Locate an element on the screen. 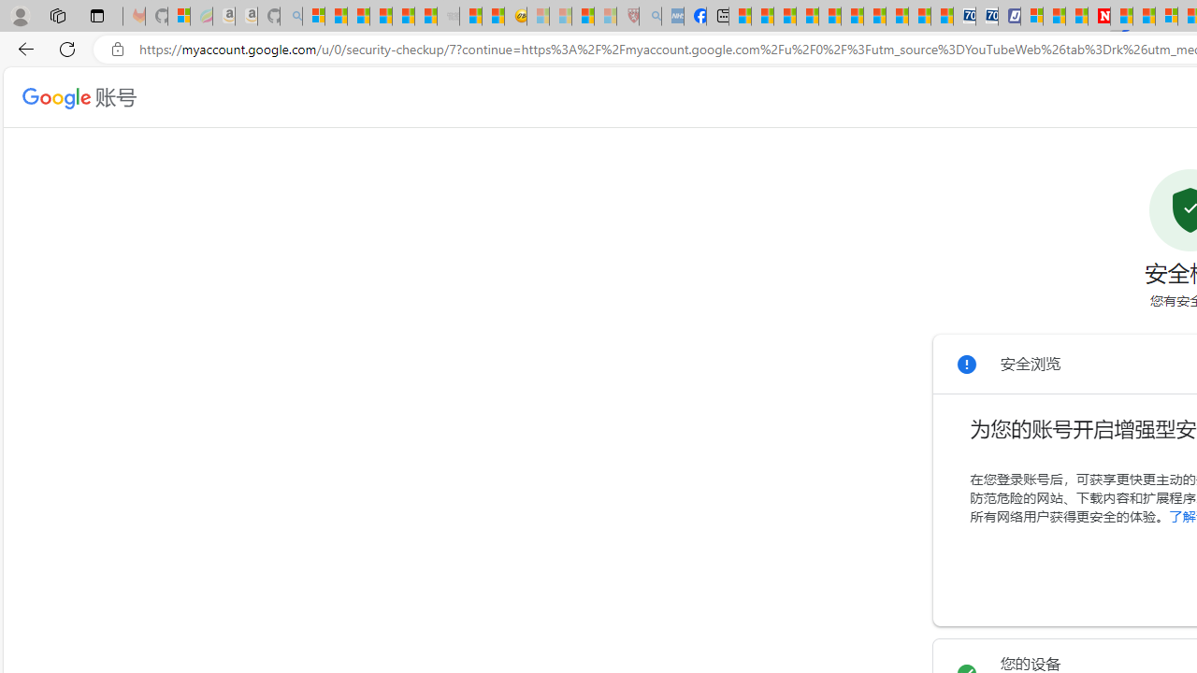 This screenshot has height=673, width=1197. Newsweek - News, Analysis, Politics, Business, Technology is located at coordinates (1098, 17).